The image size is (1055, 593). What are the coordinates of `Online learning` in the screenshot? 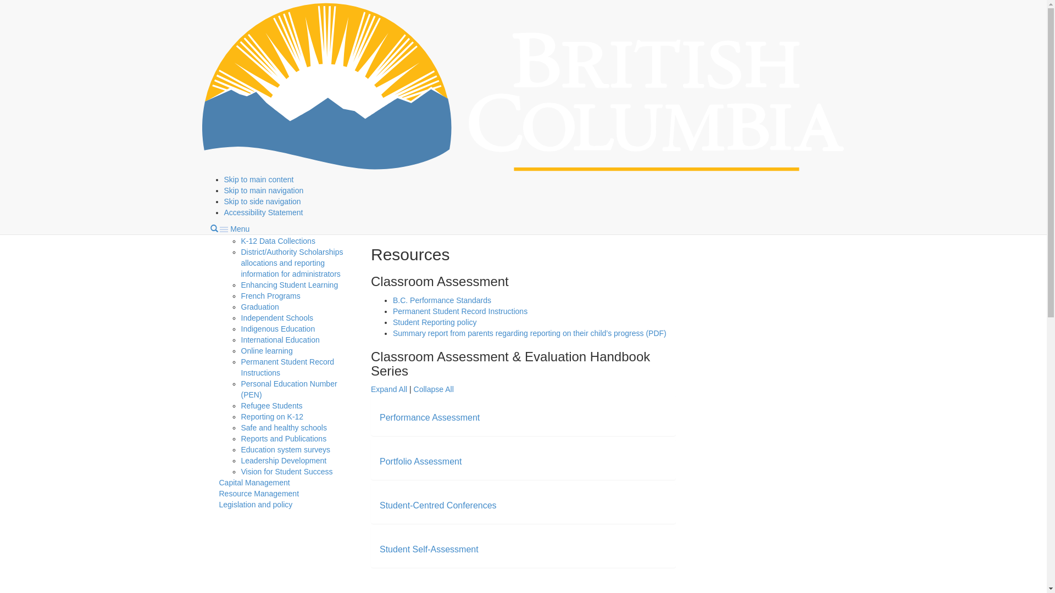 It's located at (266, 351).